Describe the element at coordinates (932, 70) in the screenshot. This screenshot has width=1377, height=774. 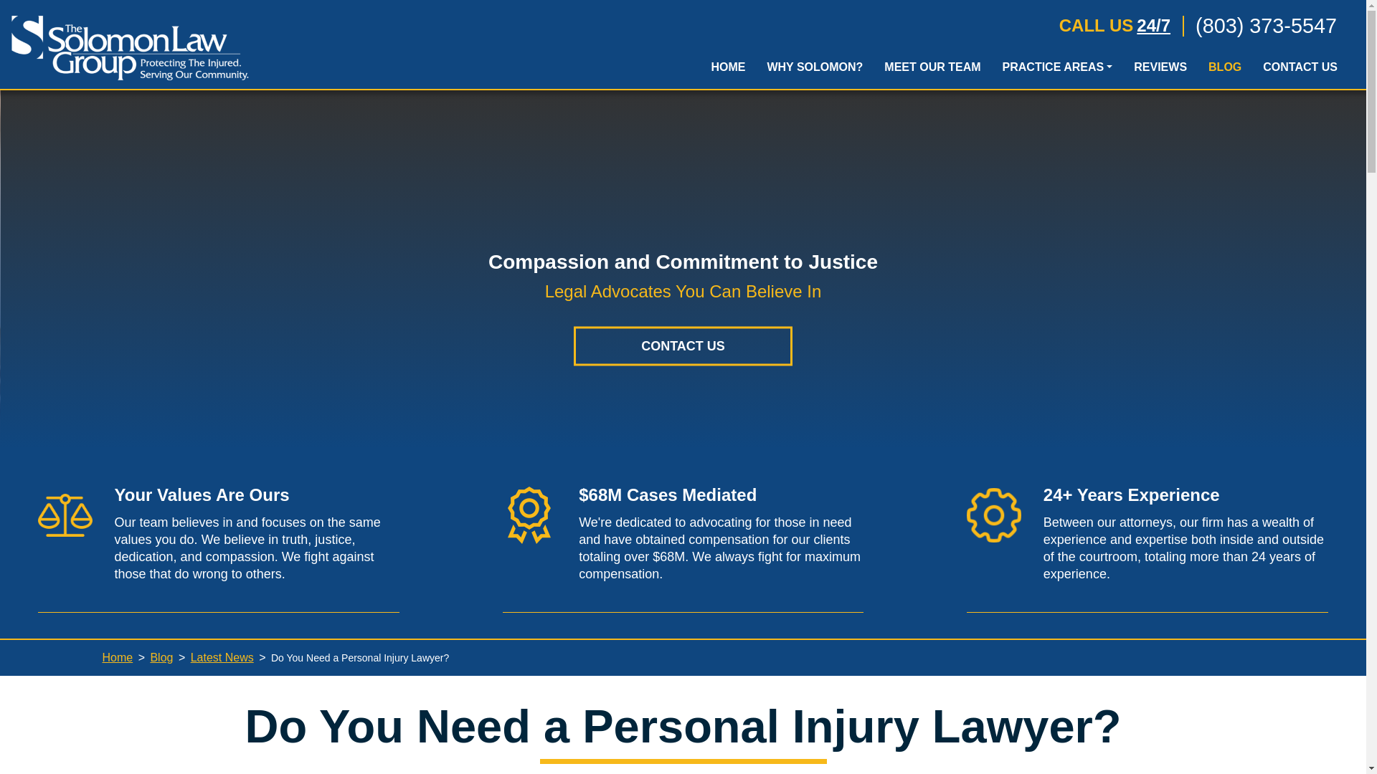
I see `MEET OUR TEAM` at that location.